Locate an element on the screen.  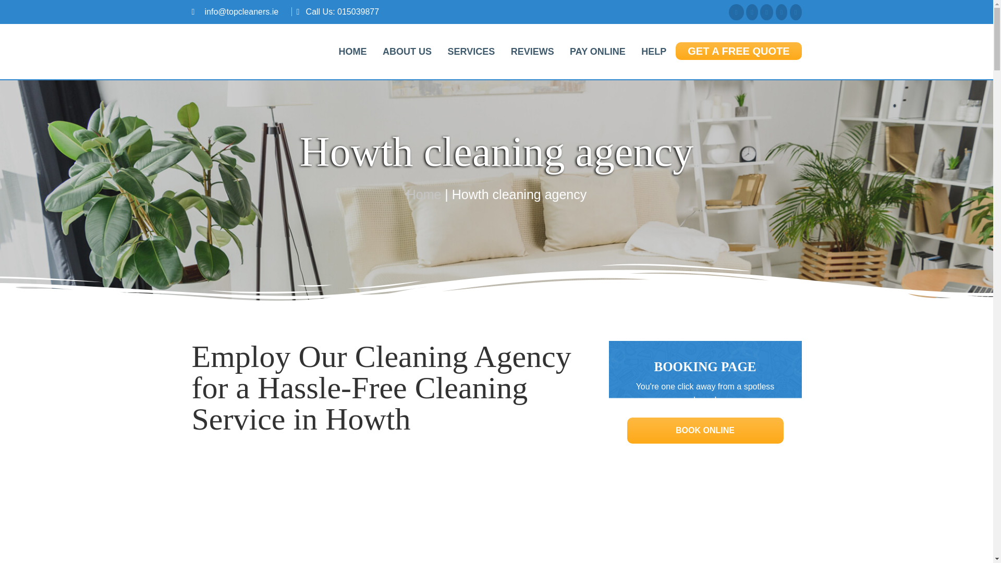
BOOK ONLINE is located at coordinates (705, 430).